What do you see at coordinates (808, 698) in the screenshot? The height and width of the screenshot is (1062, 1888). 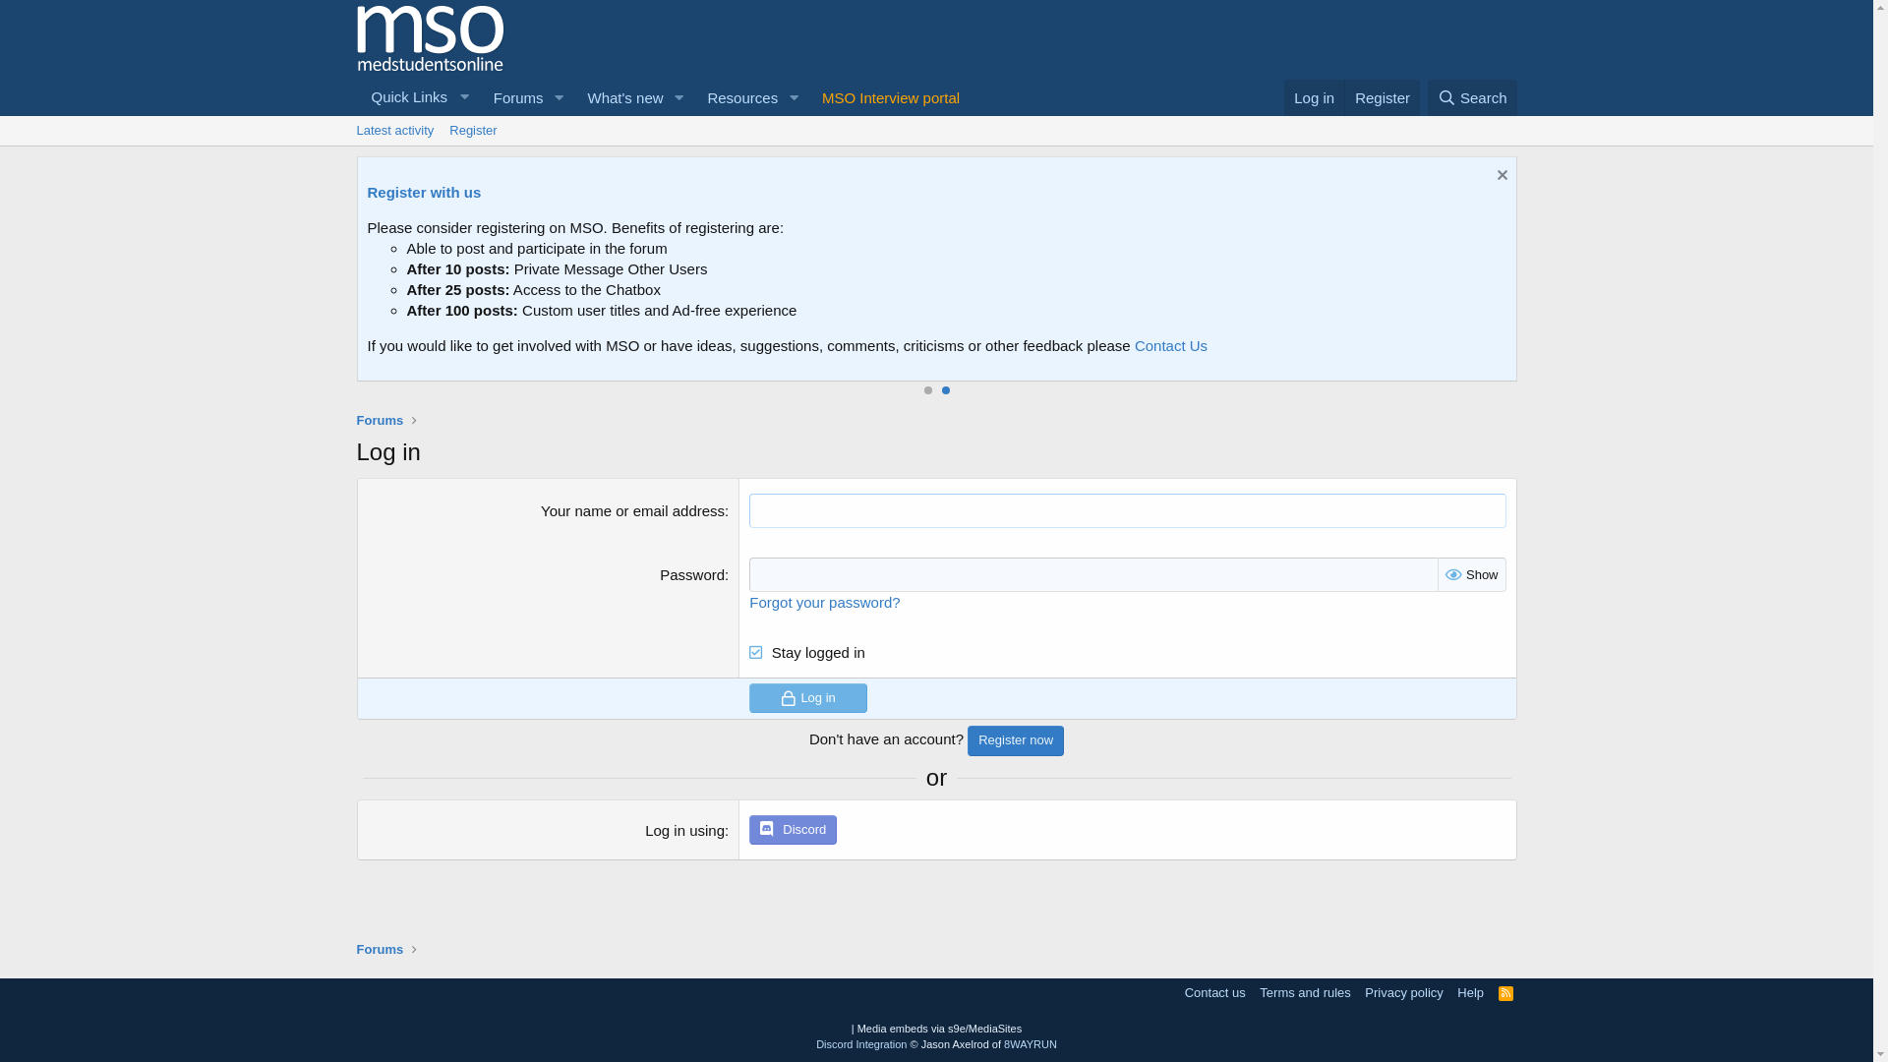 I see `Log in` at bounding box center [808, 698].